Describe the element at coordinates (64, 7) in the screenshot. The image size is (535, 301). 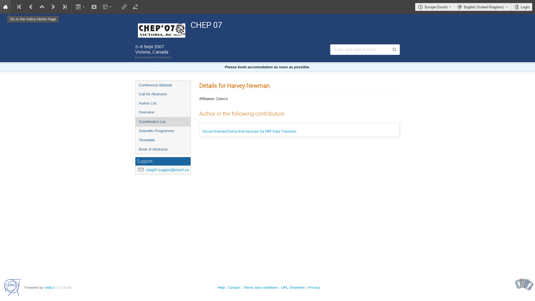
I see `Newest event` at that location.